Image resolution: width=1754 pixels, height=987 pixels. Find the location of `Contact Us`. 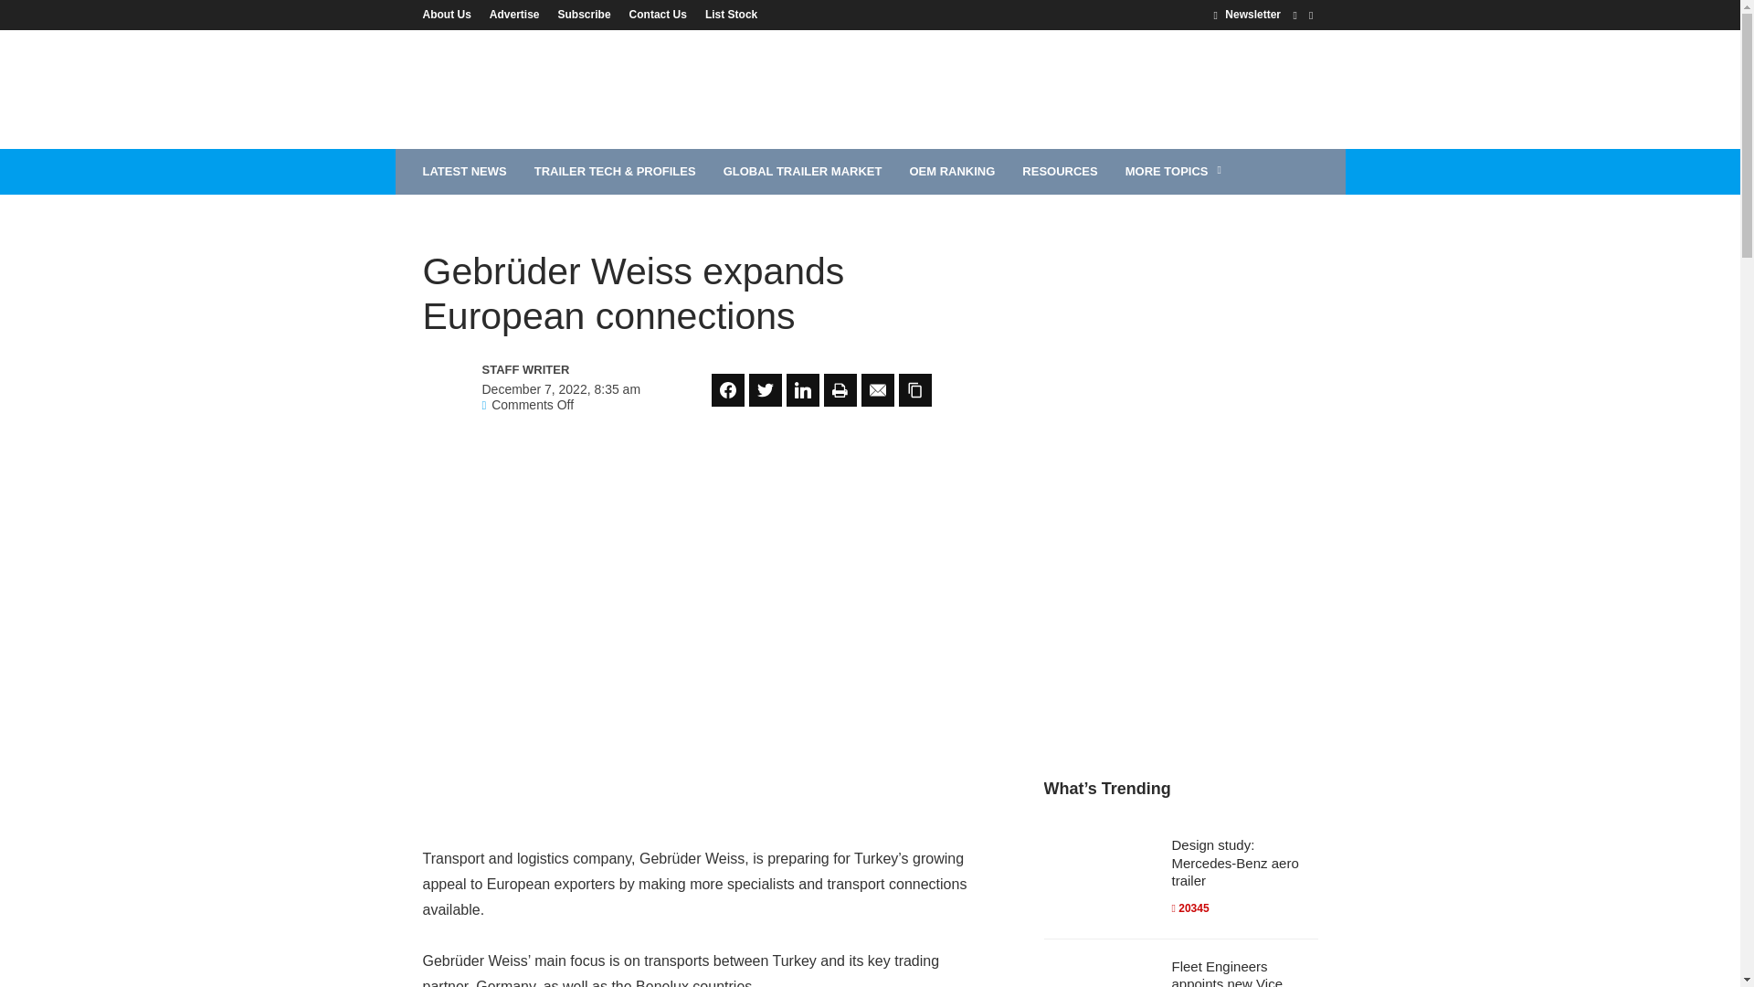

Contact Us is located at coordinates (658, 14).